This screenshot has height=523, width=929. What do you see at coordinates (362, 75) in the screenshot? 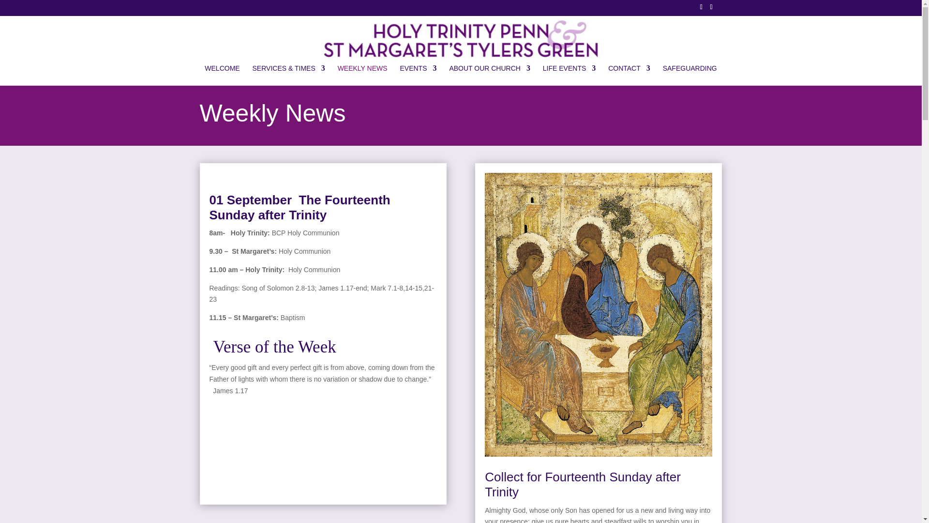
I see `WEEKLY NEWS` at bounding box center [362, 75].